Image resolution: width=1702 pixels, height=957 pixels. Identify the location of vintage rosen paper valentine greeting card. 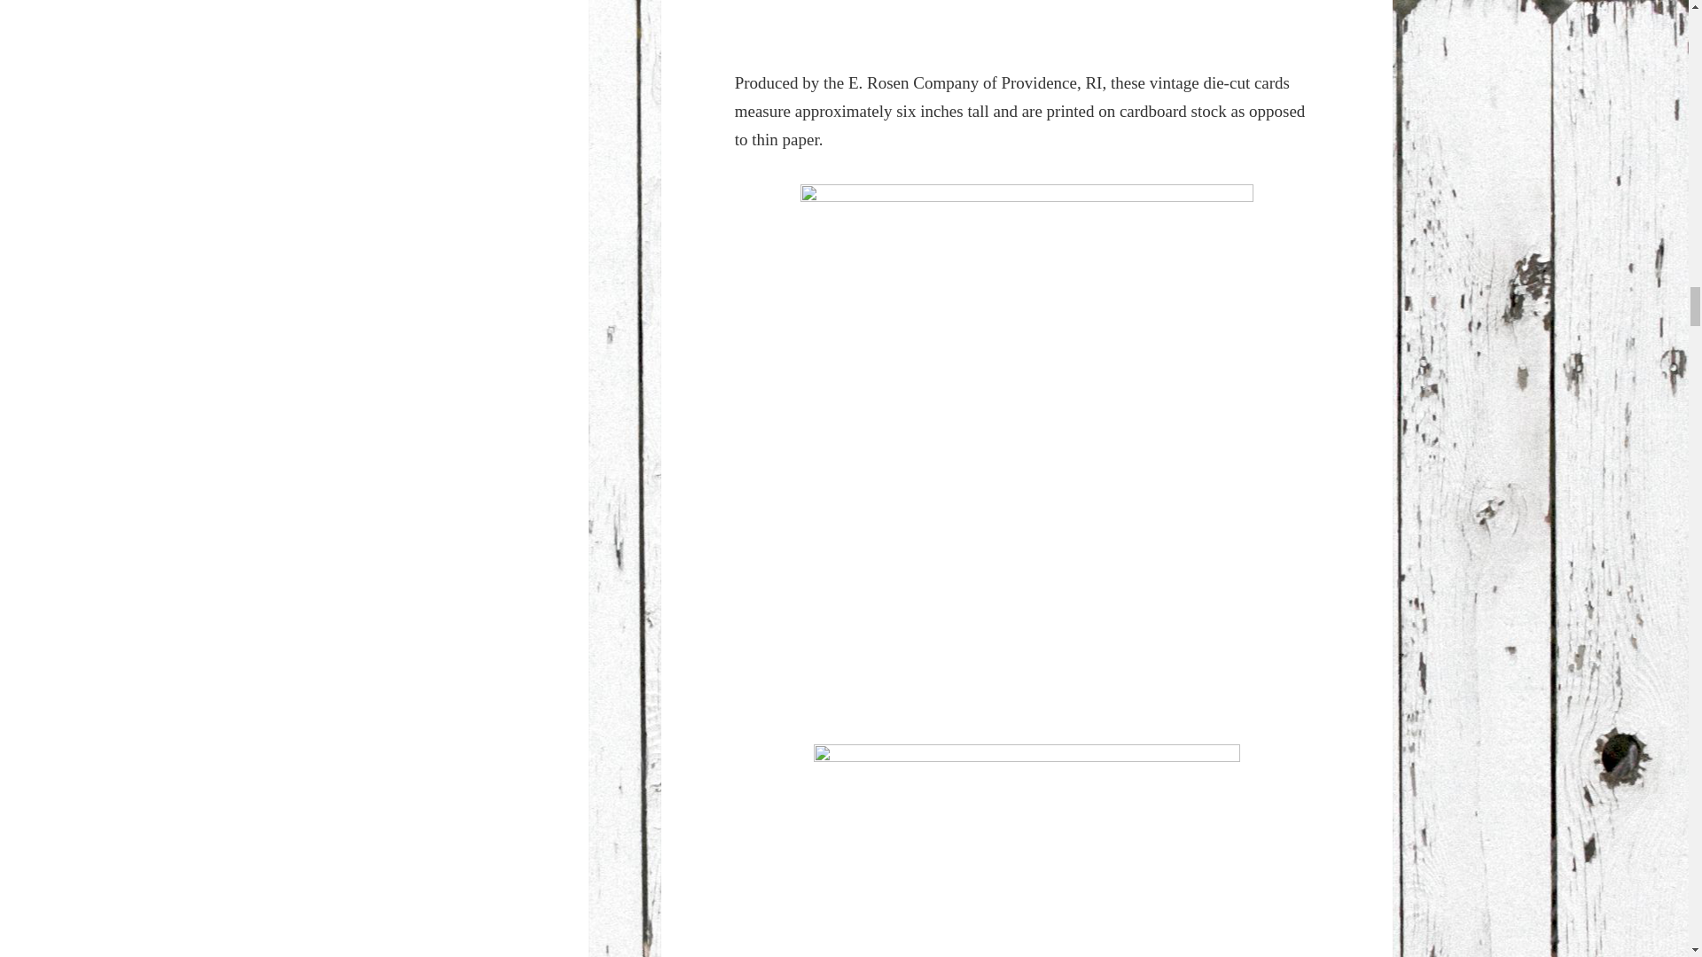
(1027, 20).